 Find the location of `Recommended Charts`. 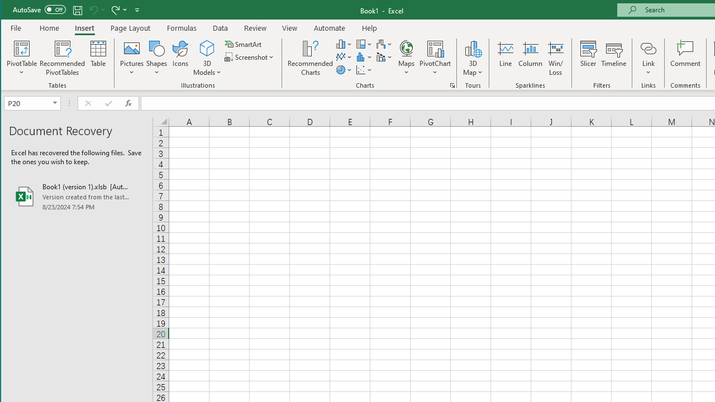

Recommended Charts is located at coordinates (452, 85).